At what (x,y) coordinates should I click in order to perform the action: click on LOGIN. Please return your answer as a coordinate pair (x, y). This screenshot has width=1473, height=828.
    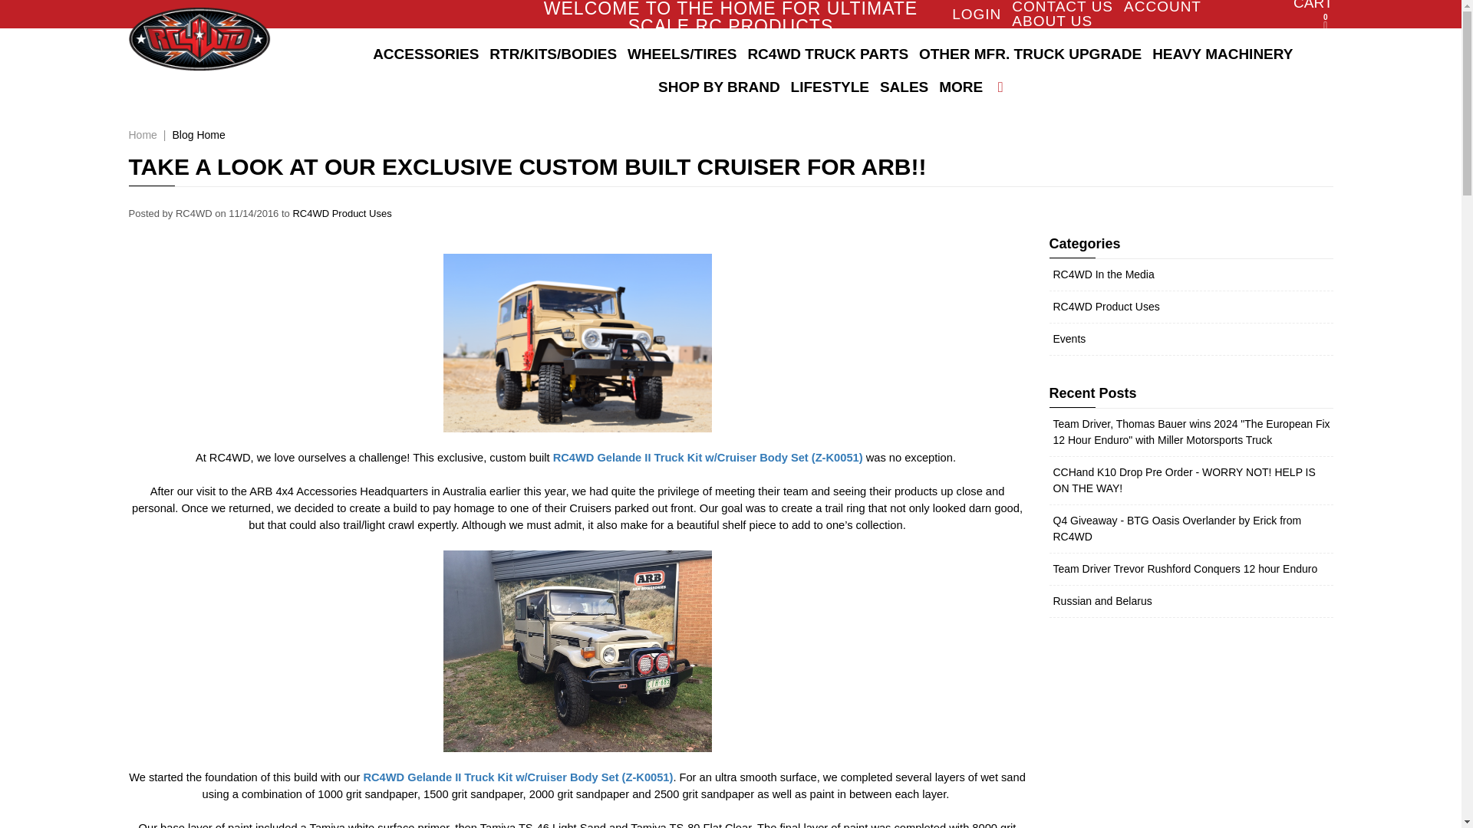
    Looking at the image, I should click on (1162, 8).